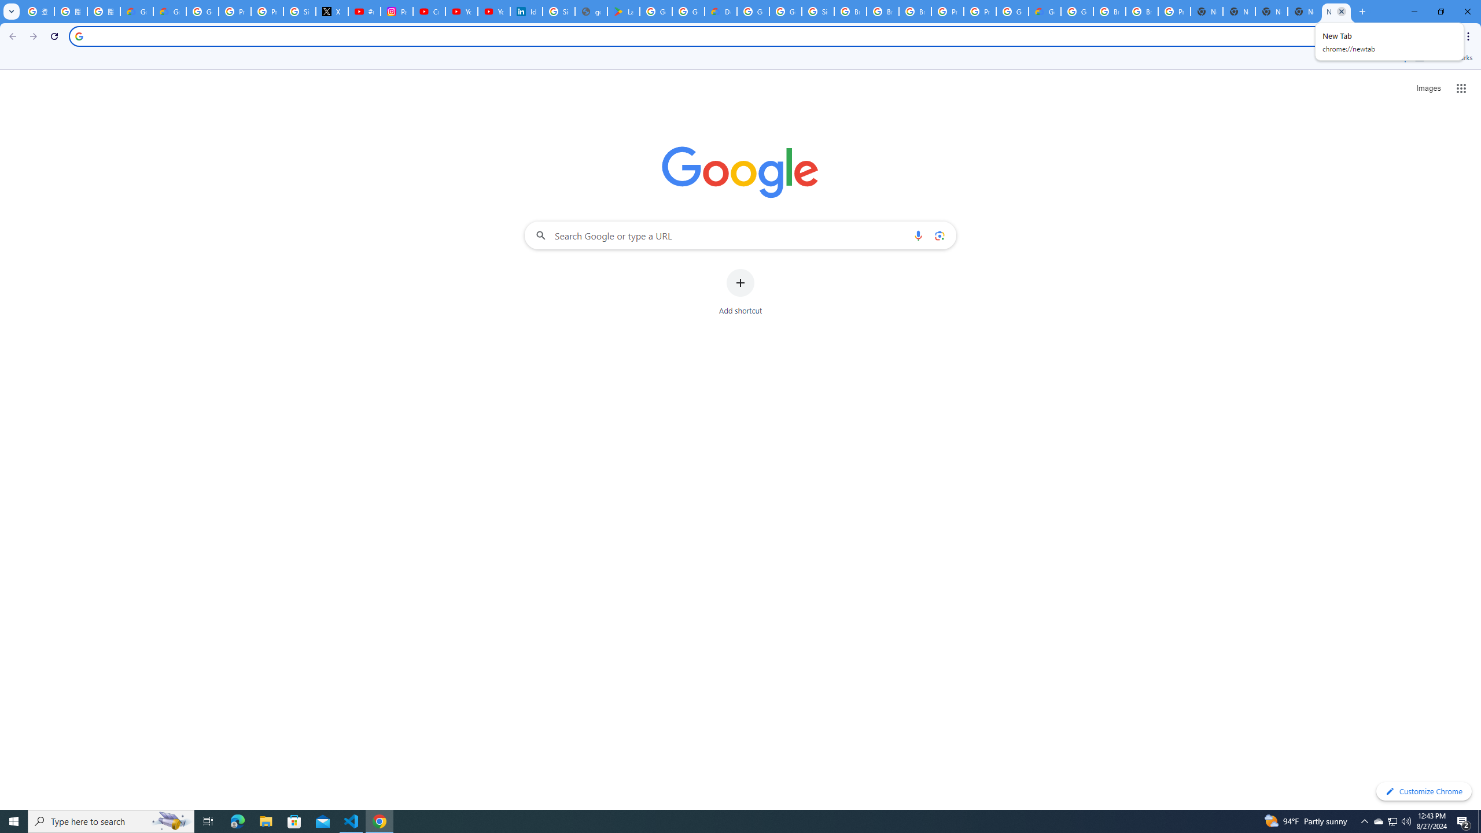 The width and height of the screenshot is (1481, 833). Describe the element at coordinates (1142, 12) in the screenshot. I see `Browse Chrome as a guest - Computer - Google Chrome Help` at that location.